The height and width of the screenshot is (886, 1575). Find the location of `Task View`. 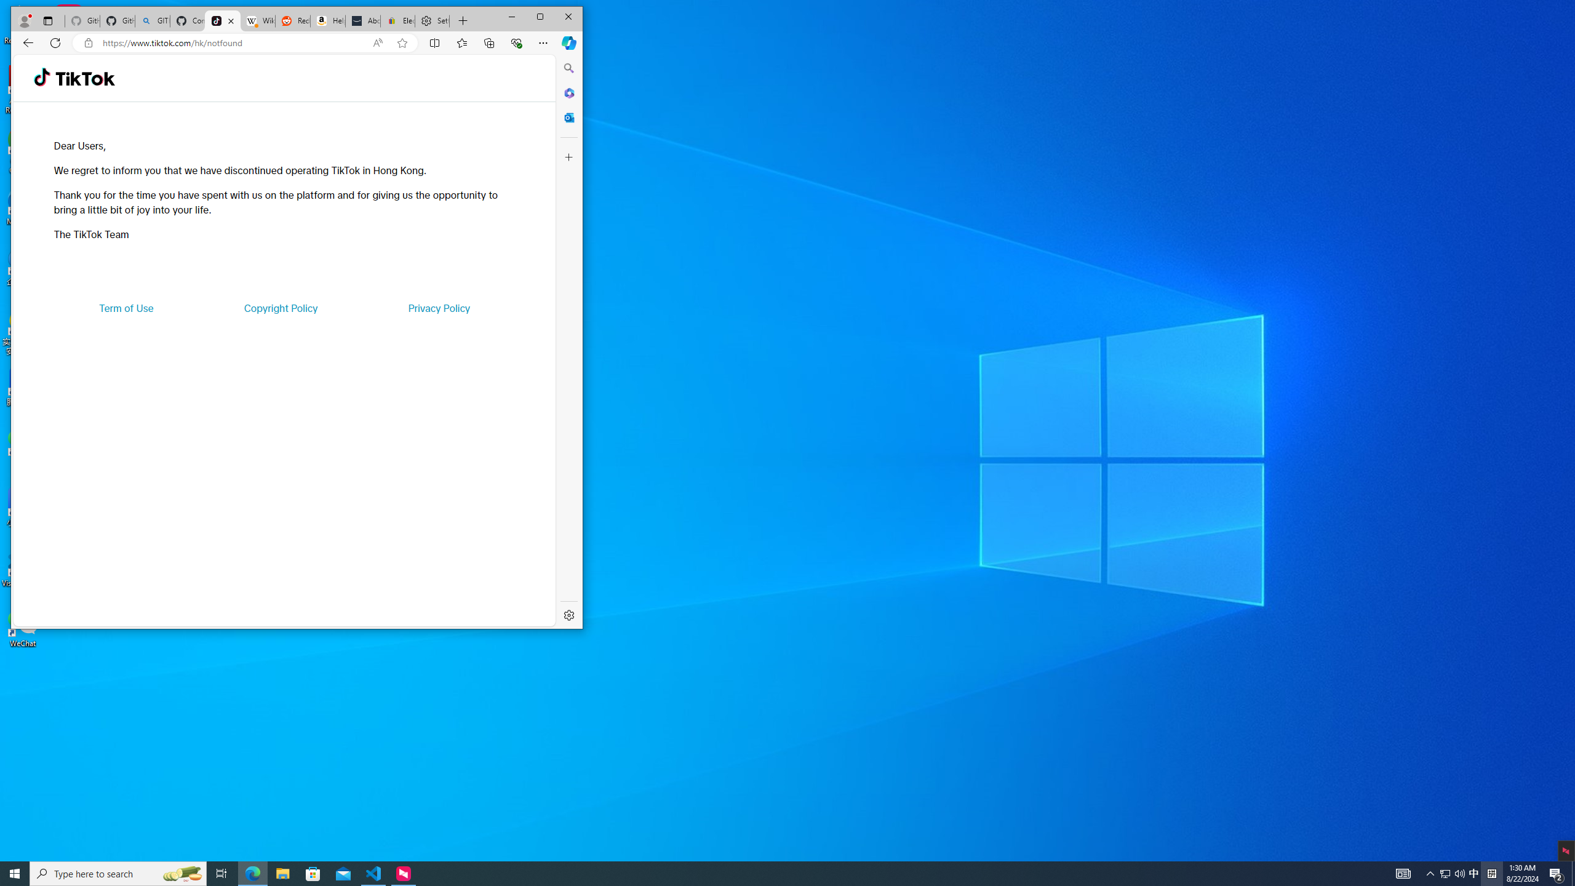

Task View is located at coordinates (221, 874).